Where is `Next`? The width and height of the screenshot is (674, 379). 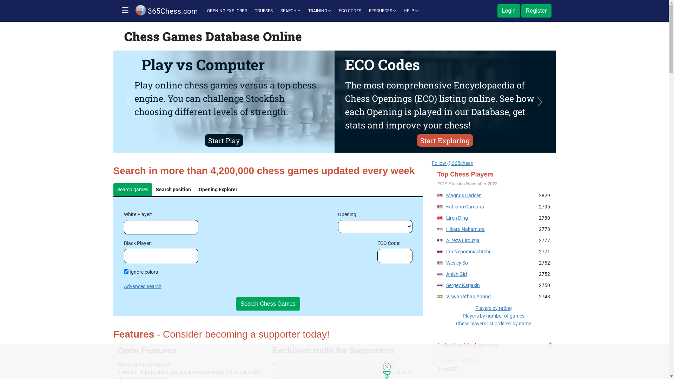
Next is located at coordinates (540, 102).